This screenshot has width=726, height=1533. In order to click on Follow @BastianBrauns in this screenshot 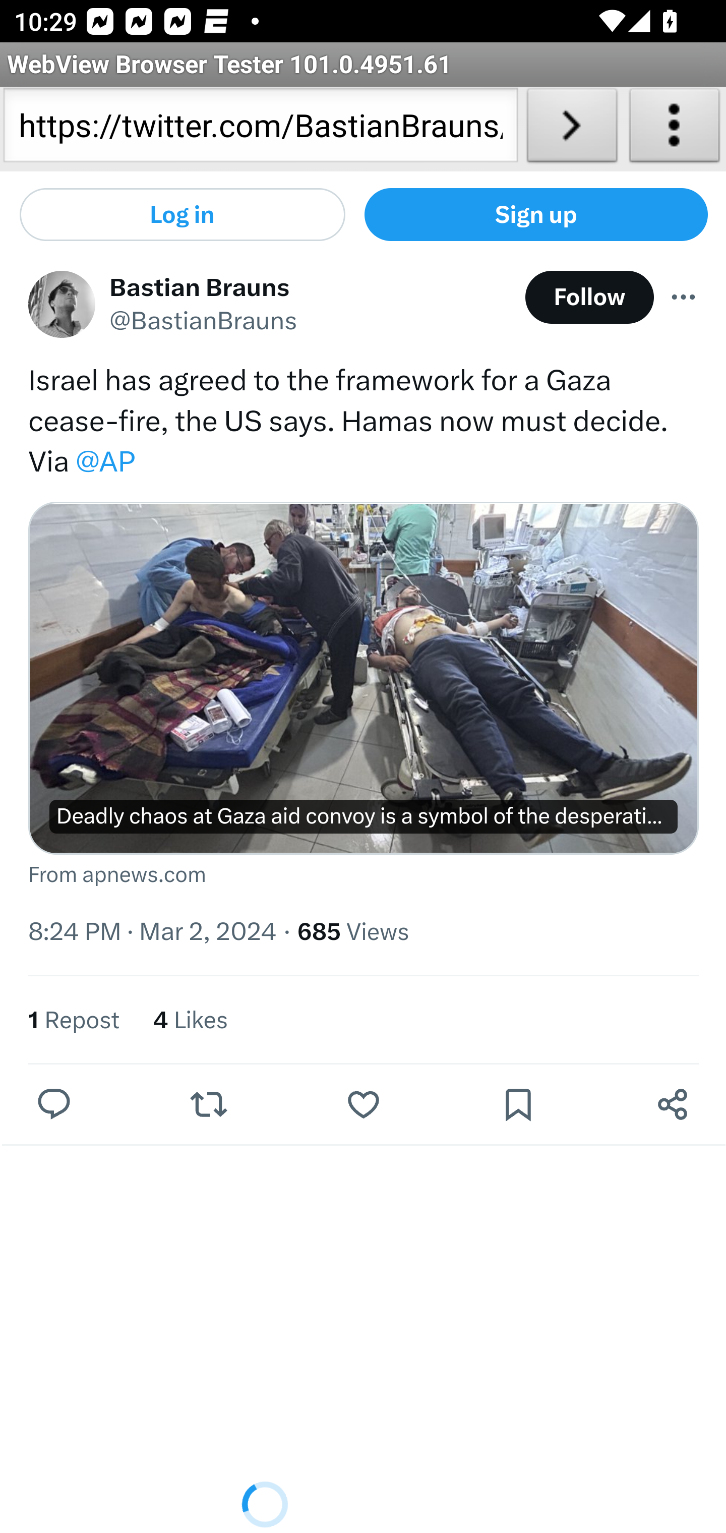, I will do `click(589, 298)`.